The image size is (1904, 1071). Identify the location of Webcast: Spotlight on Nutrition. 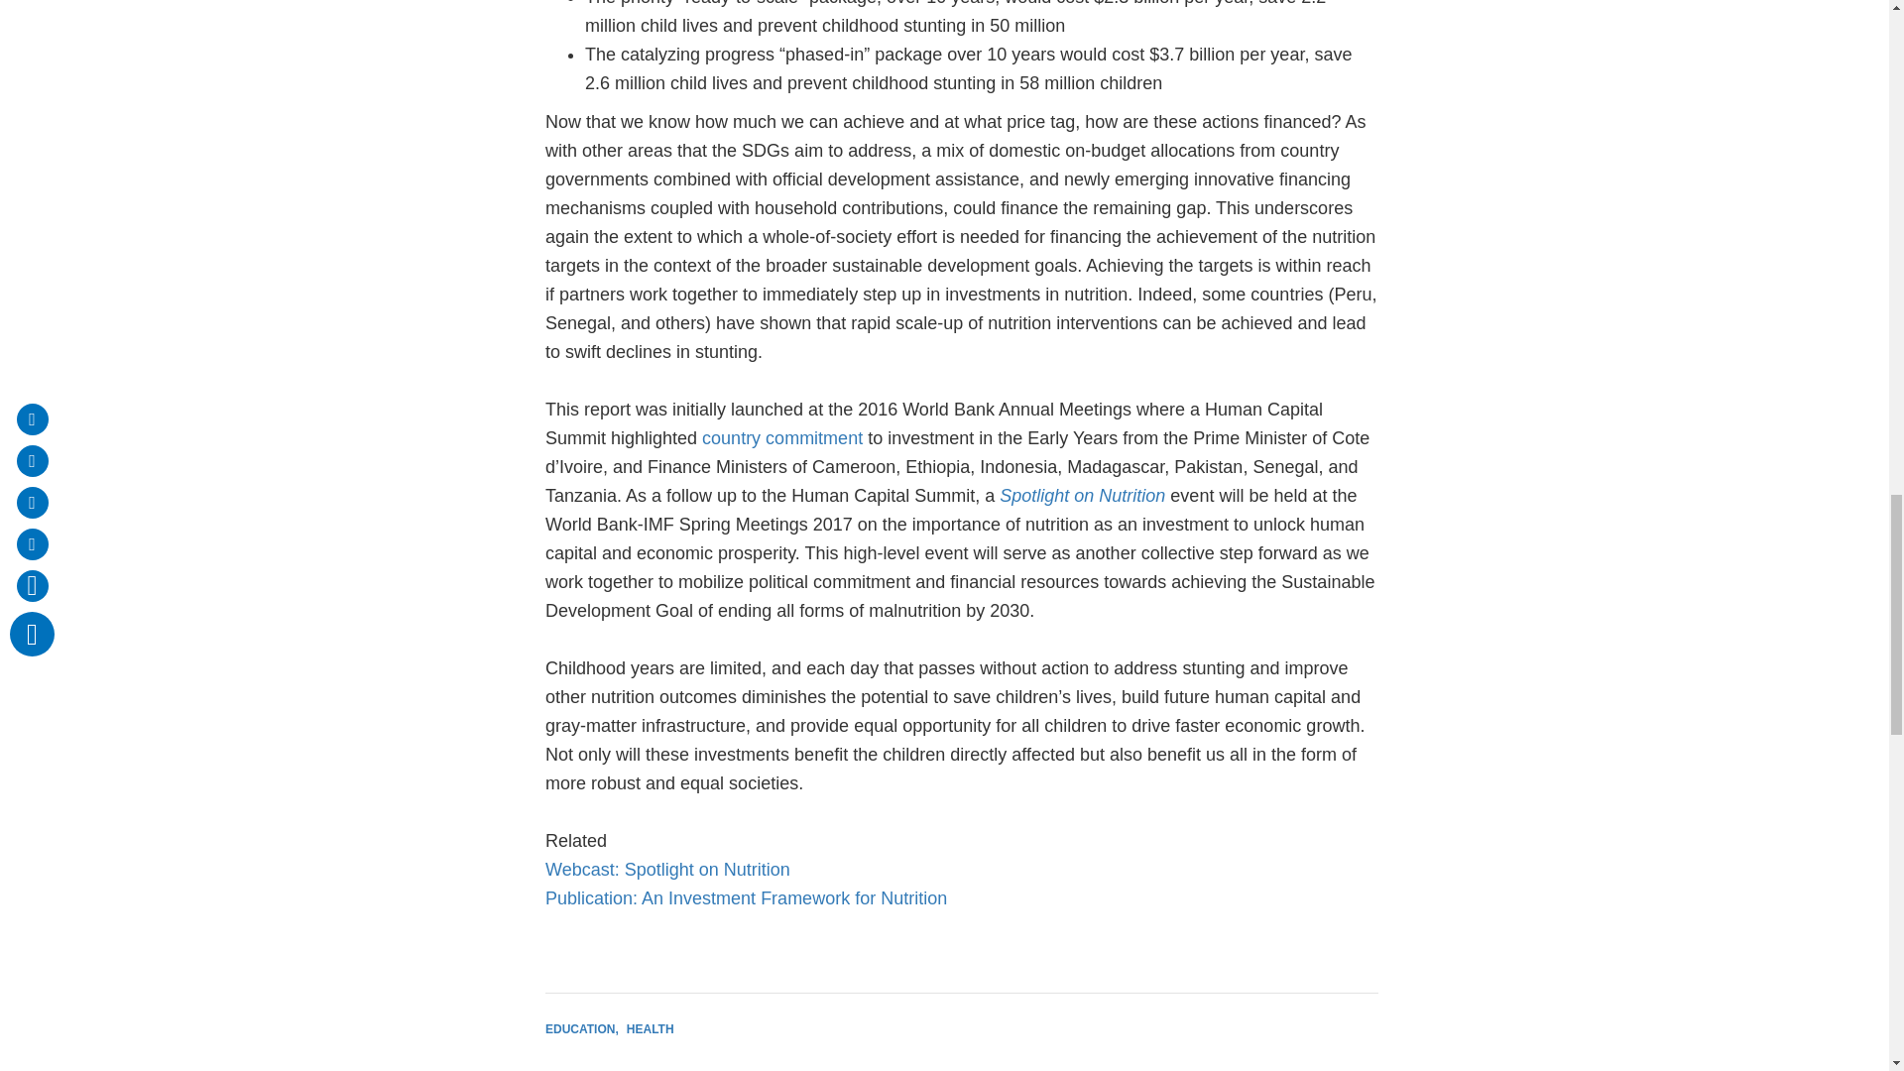
(666, 869).